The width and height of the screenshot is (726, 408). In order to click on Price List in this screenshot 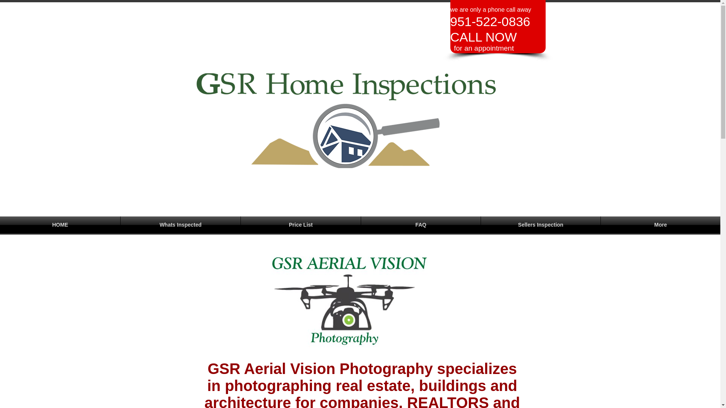, I will do `click(301, 225)`.